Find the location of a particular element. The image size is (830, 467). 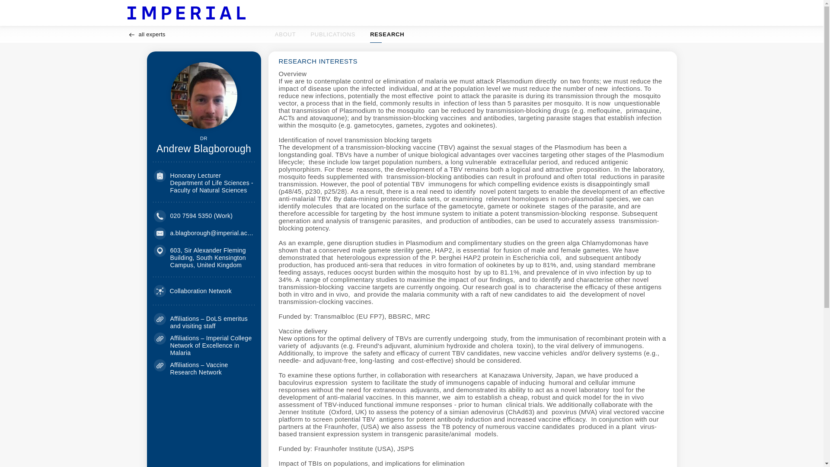

ABOUT is located at coordinates (285, 35).